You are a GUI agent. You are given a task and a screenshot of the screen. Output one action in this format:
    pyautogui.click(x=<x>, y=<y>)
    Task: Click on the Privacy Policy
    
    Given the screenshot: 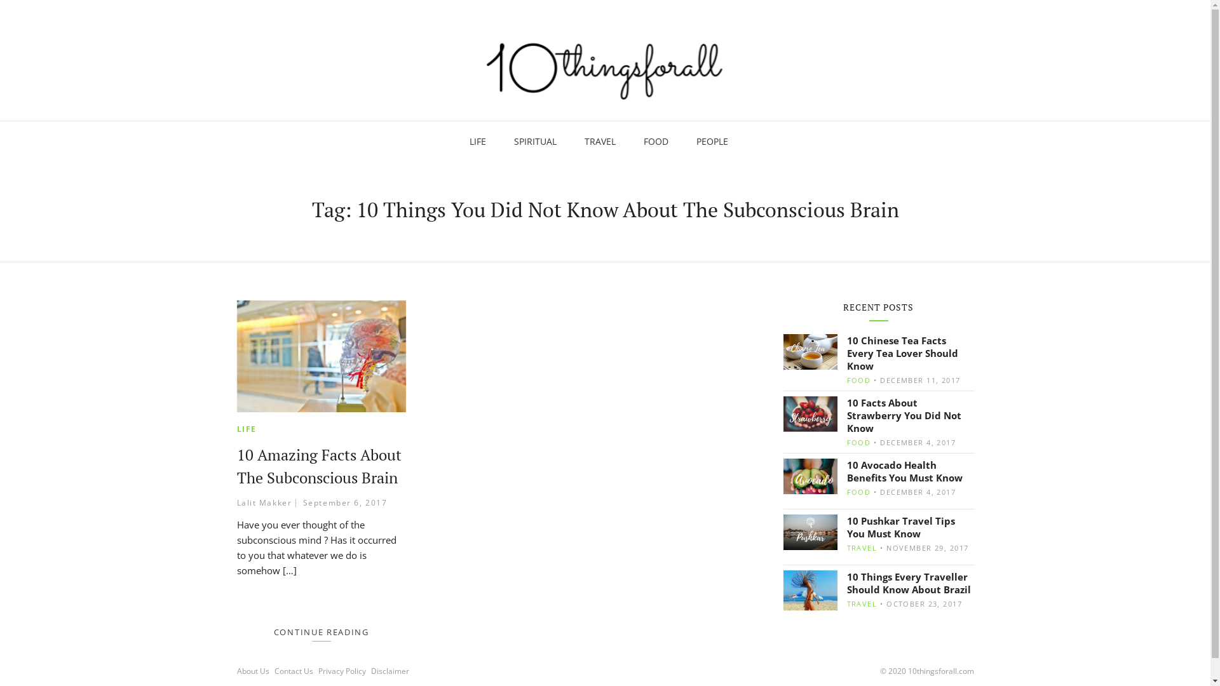 What is the action you would take?
    pyautogui.click(x=343, y=671)
    